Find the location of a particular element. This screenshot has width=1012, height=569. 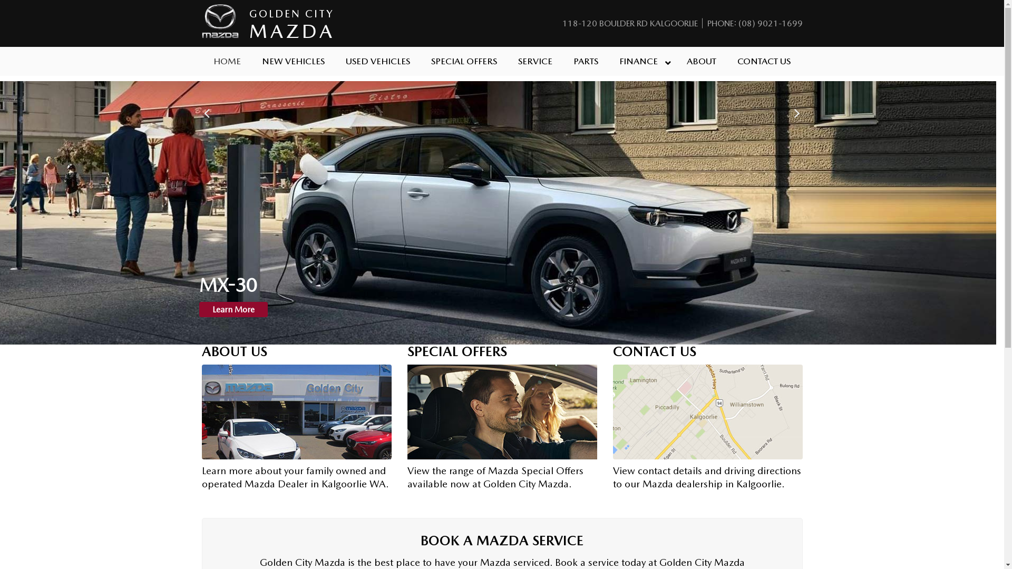

SERVICE is located at coordinates (536, 61).